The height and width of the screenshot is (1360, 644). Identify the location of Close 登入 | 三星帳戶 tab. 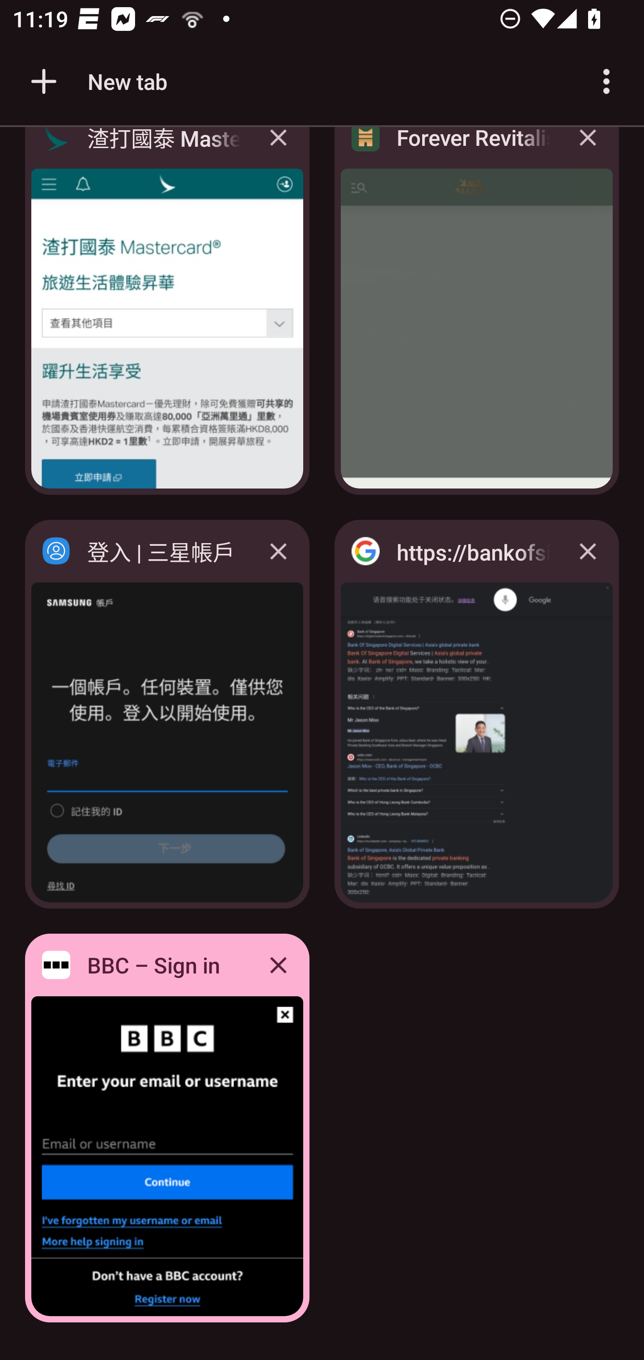
(278, 551).